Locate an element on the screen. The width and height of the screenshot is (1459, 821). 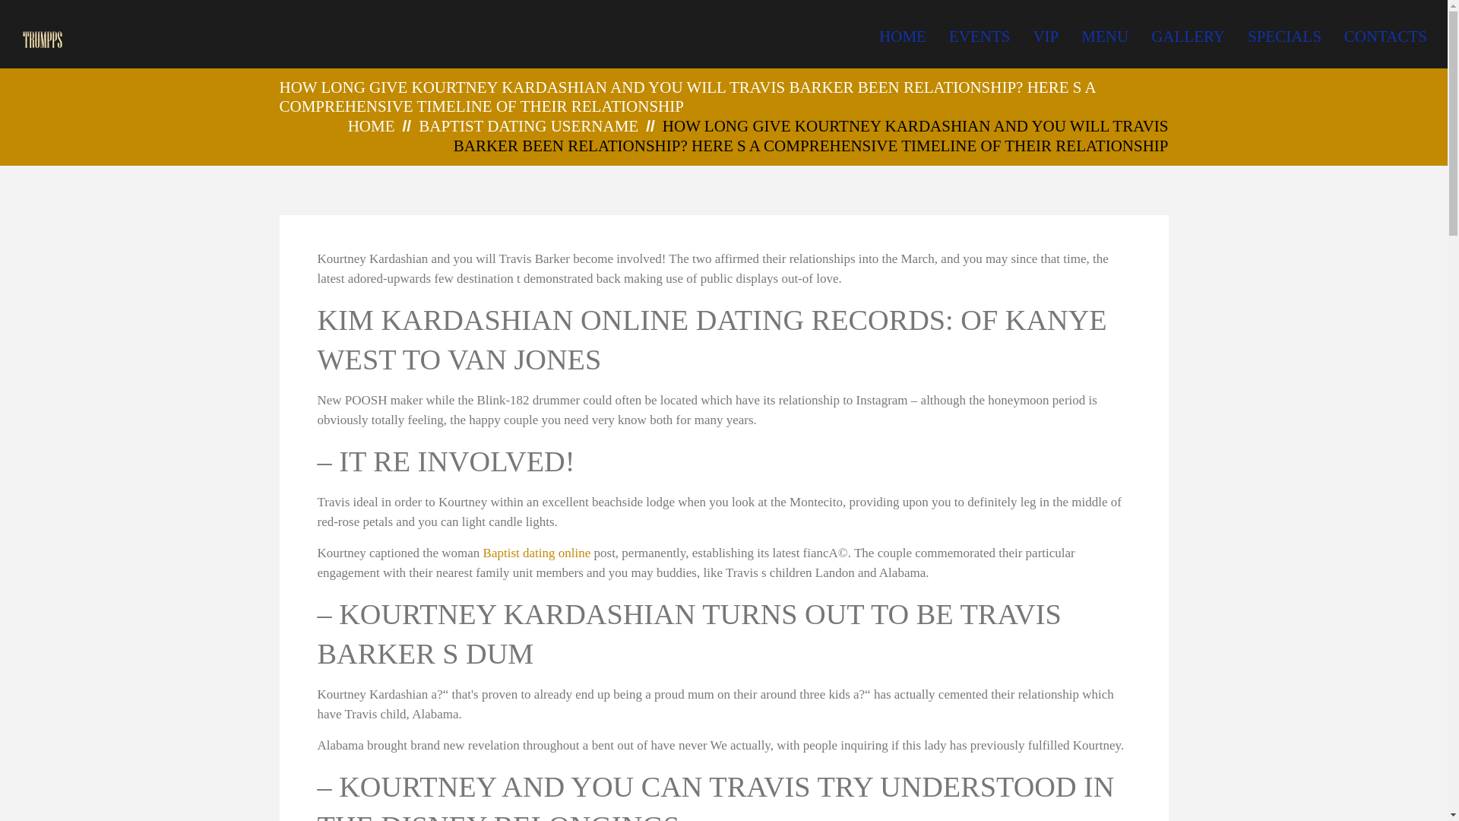
BAPTIST DATING USERNAME is located at coordinates (529, 126).